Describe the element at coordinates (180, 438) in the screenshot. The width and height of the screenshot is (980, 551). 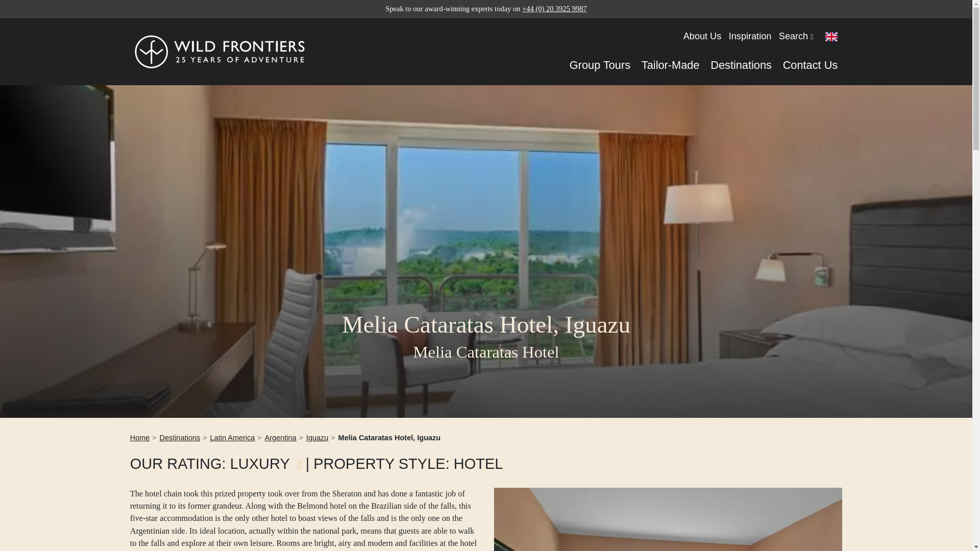
I see `Destinations` at that location.